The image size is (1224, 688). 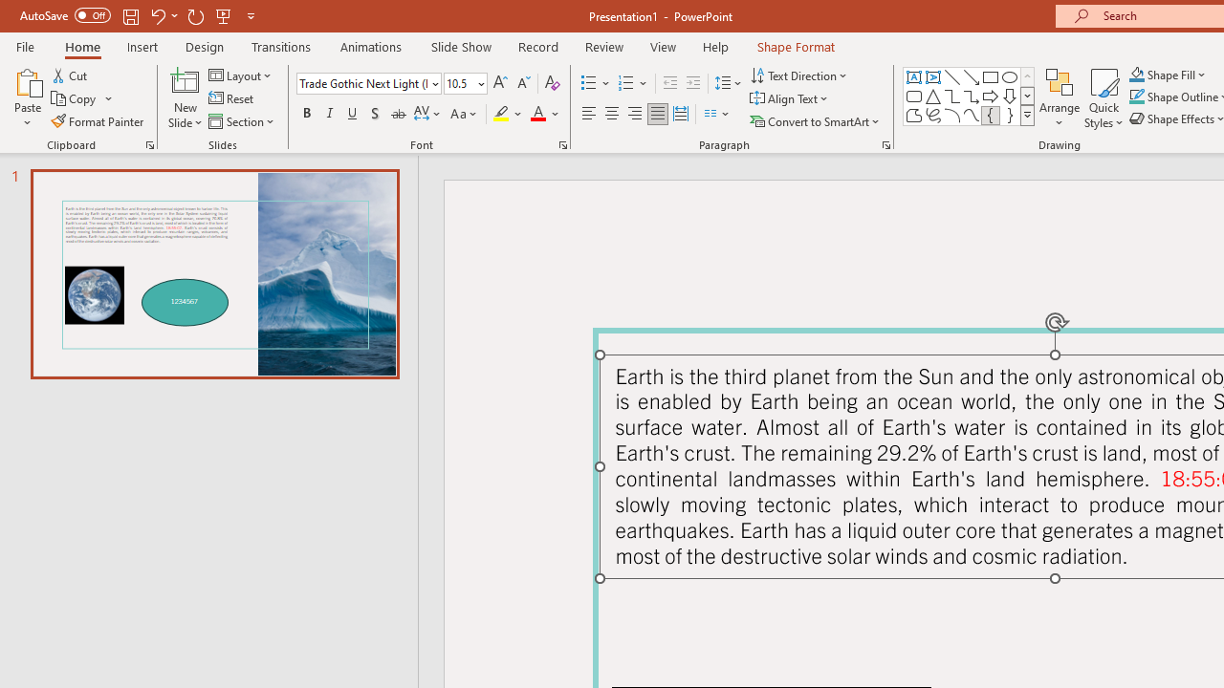 What do you see at coordinates (658, 115) in the screenshot?
I see `Justify` at bounding box center [658, 115].